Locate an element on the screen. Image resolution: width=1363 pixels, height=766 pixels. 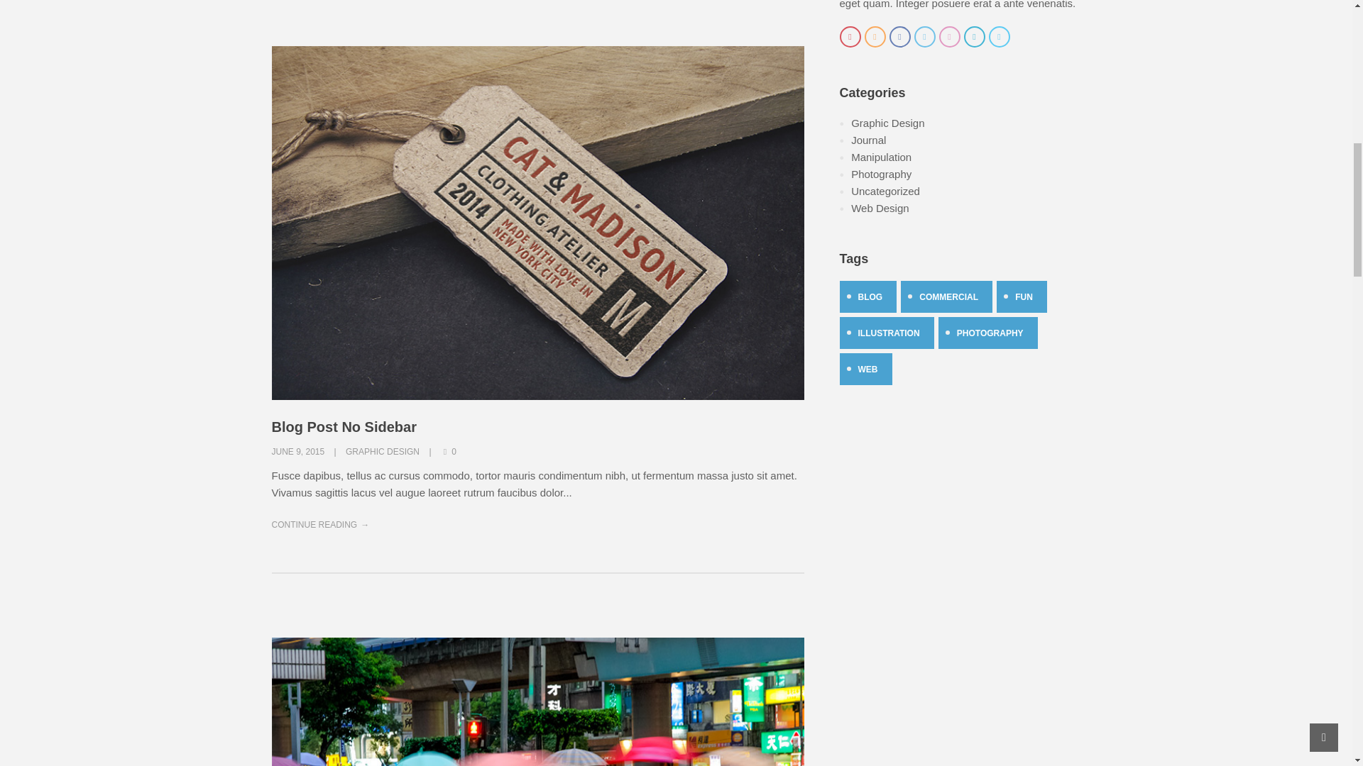
GRAPHIC DESIGN is located at coordinates (383, 451).